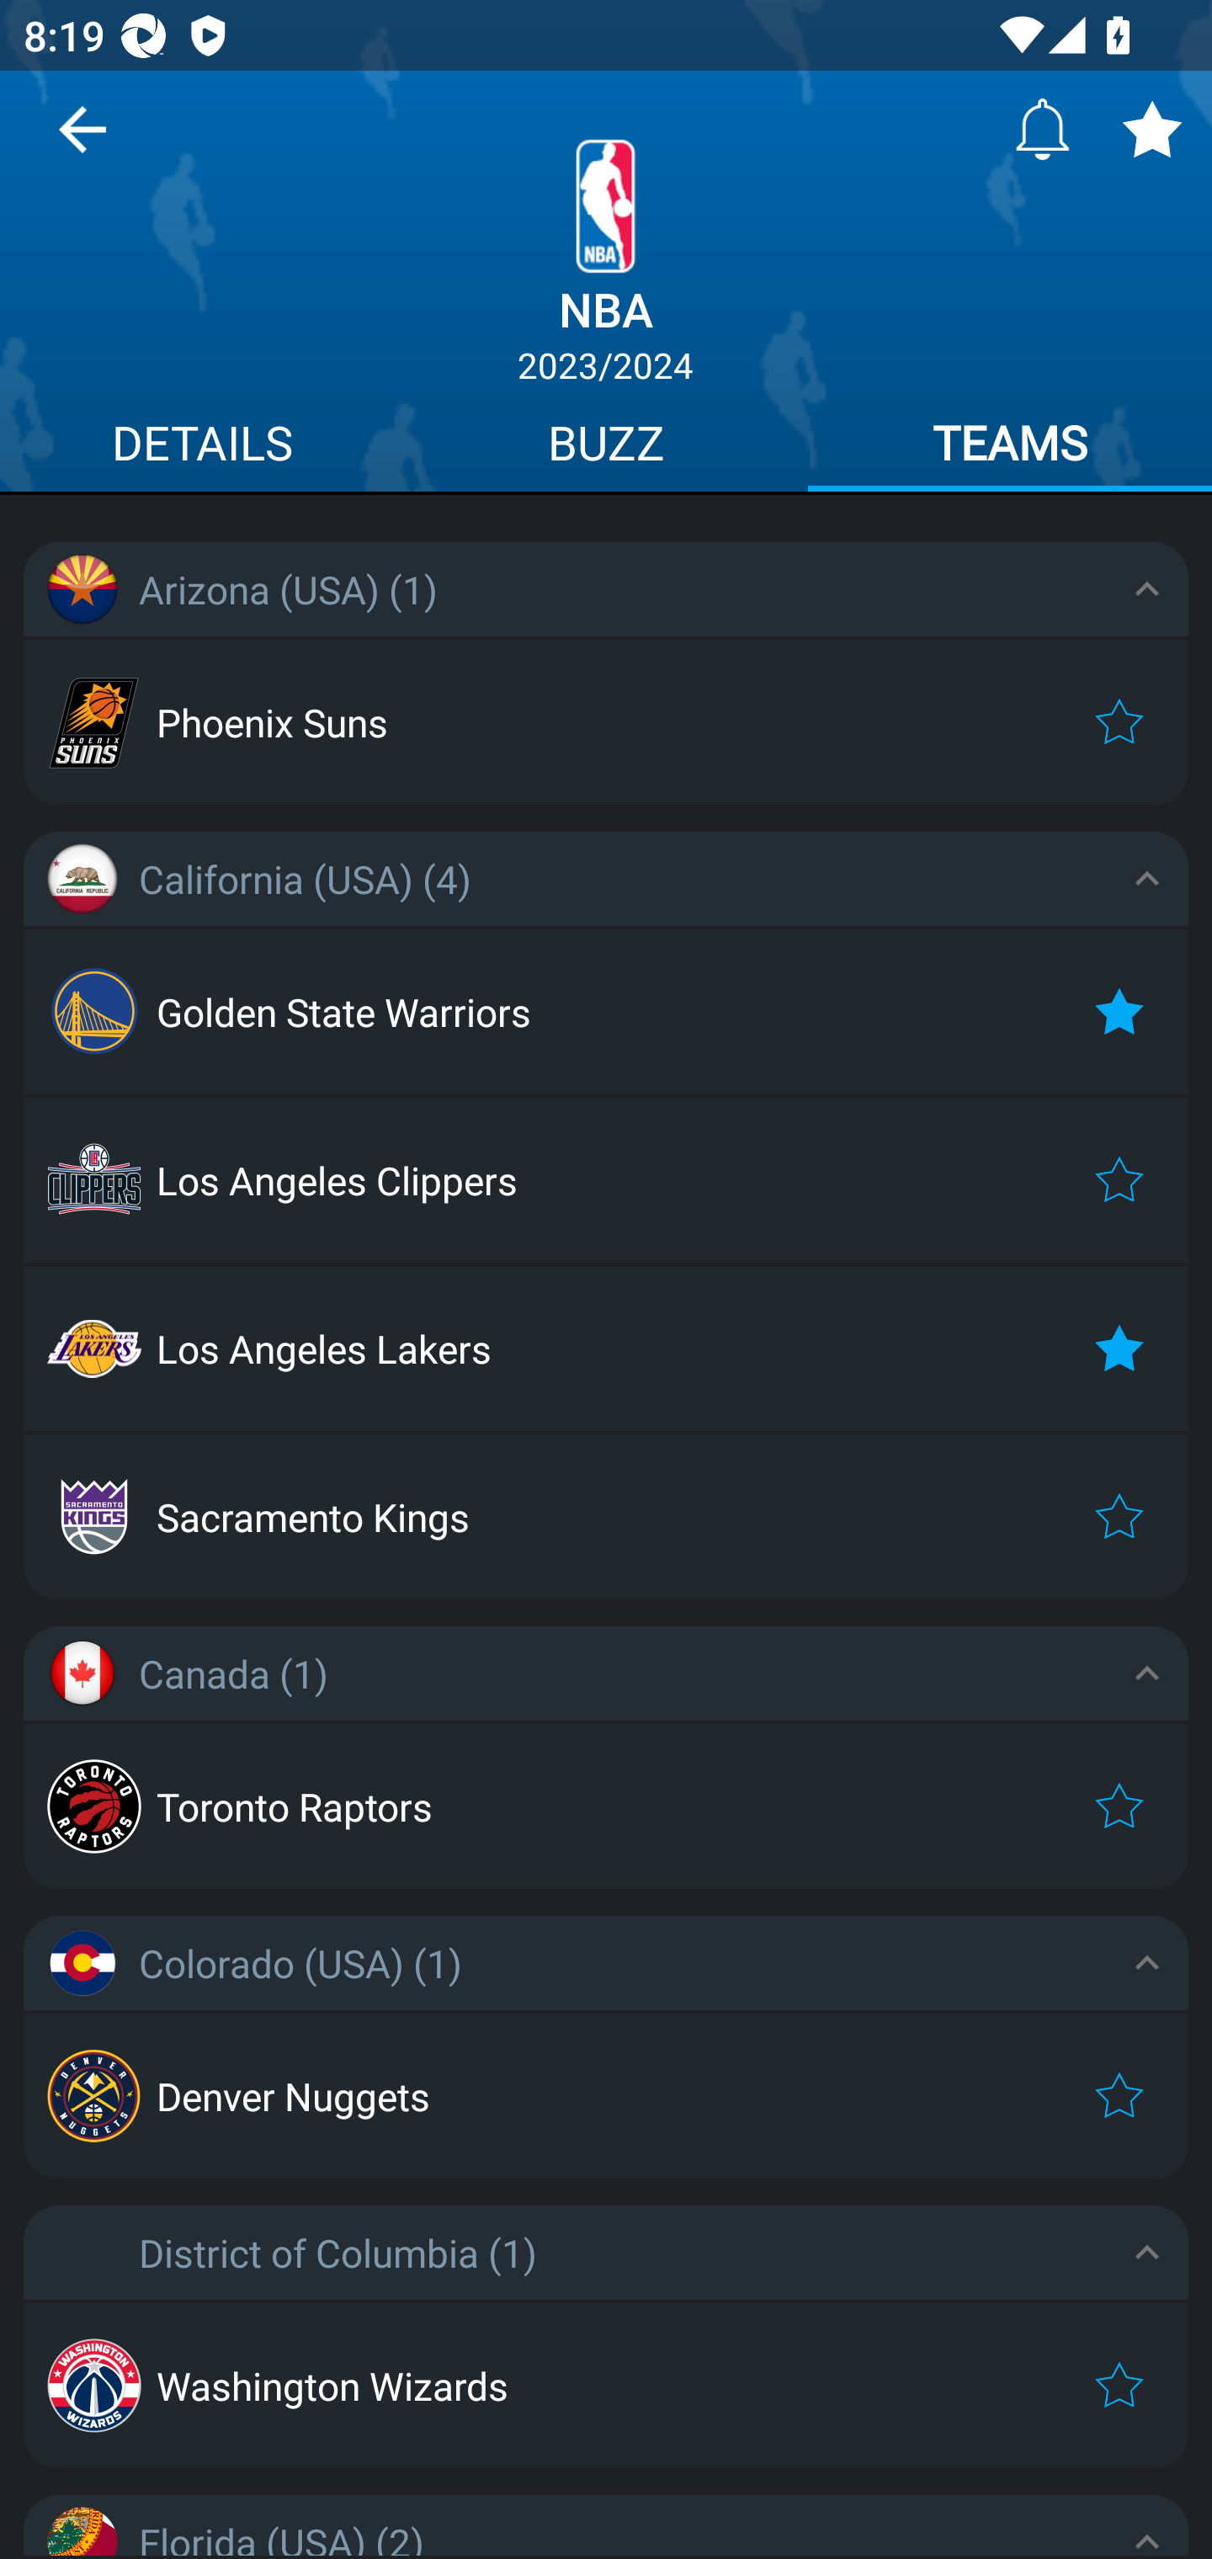 The width and height of the screenshot is (1212, 2559). I want to click on TEAMS, so click(1010, 448).